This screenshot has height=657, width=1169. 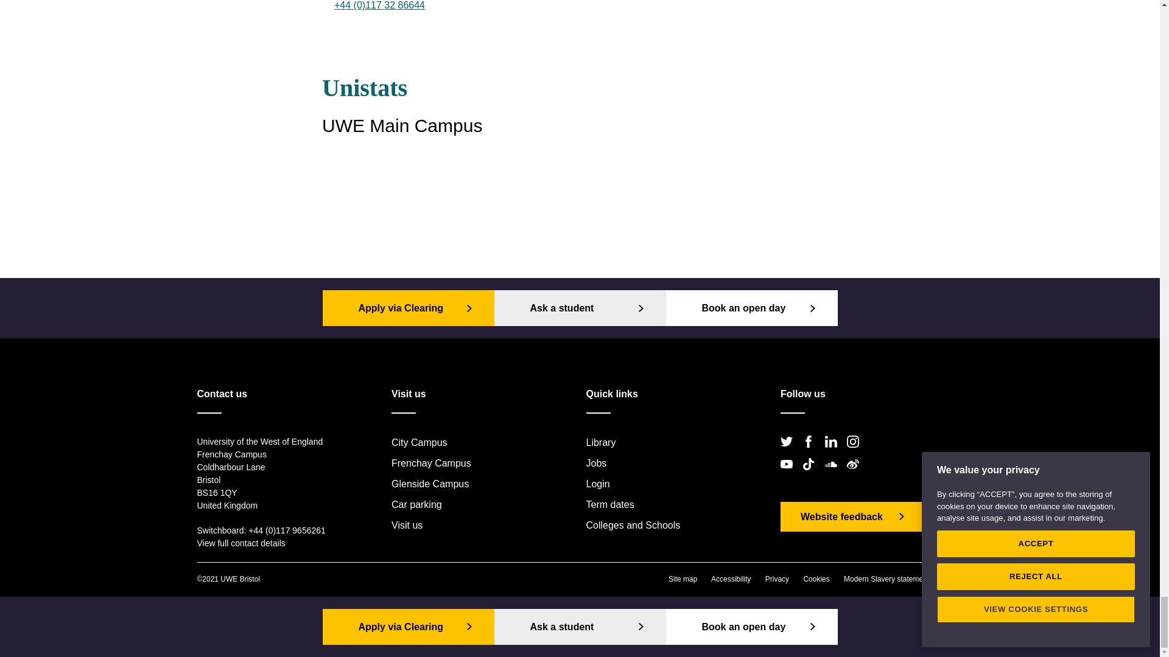 What do you see at coordinates (834, 474) in the screenshot?
I see `SoundCloud` at bounding box center [834, 474].